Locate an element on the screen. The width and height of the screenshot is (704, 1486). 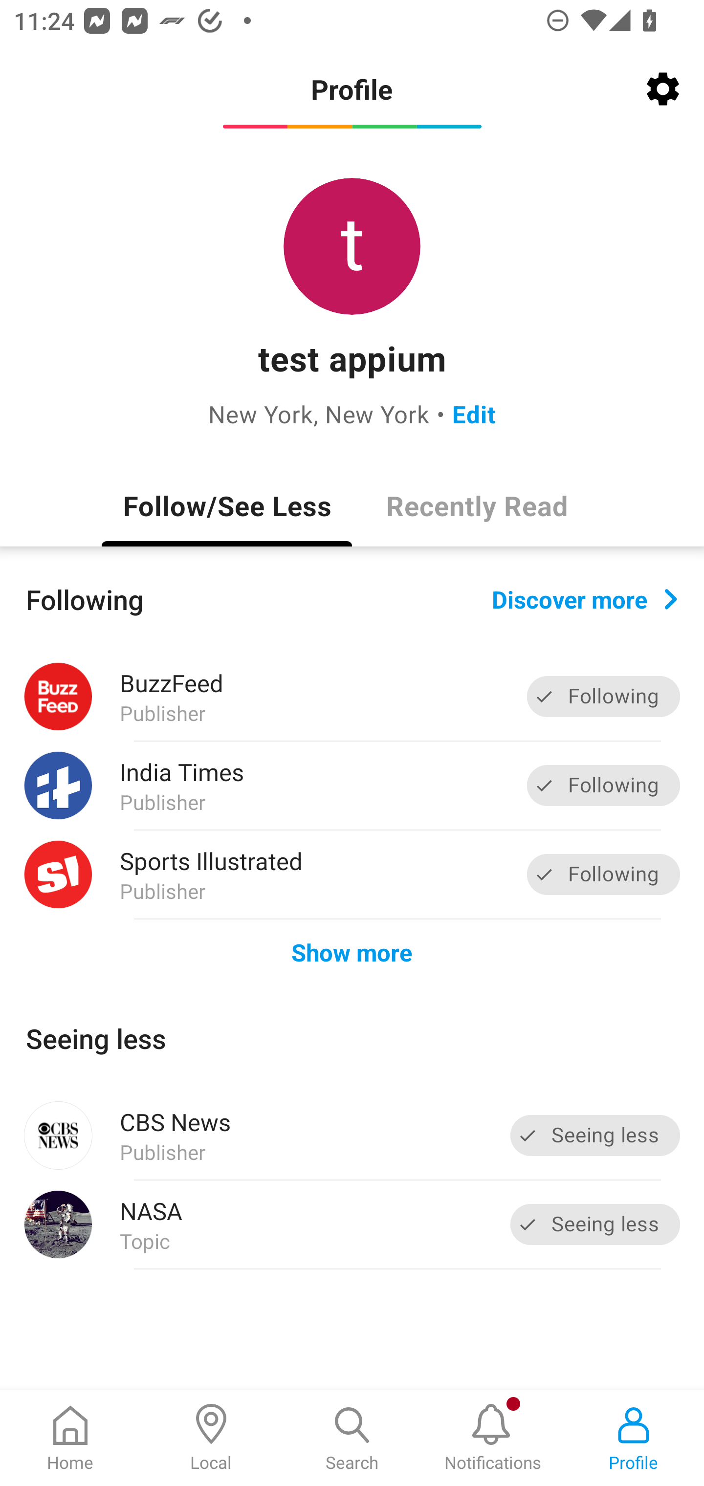
Search is located at coordinates (352, 1438).